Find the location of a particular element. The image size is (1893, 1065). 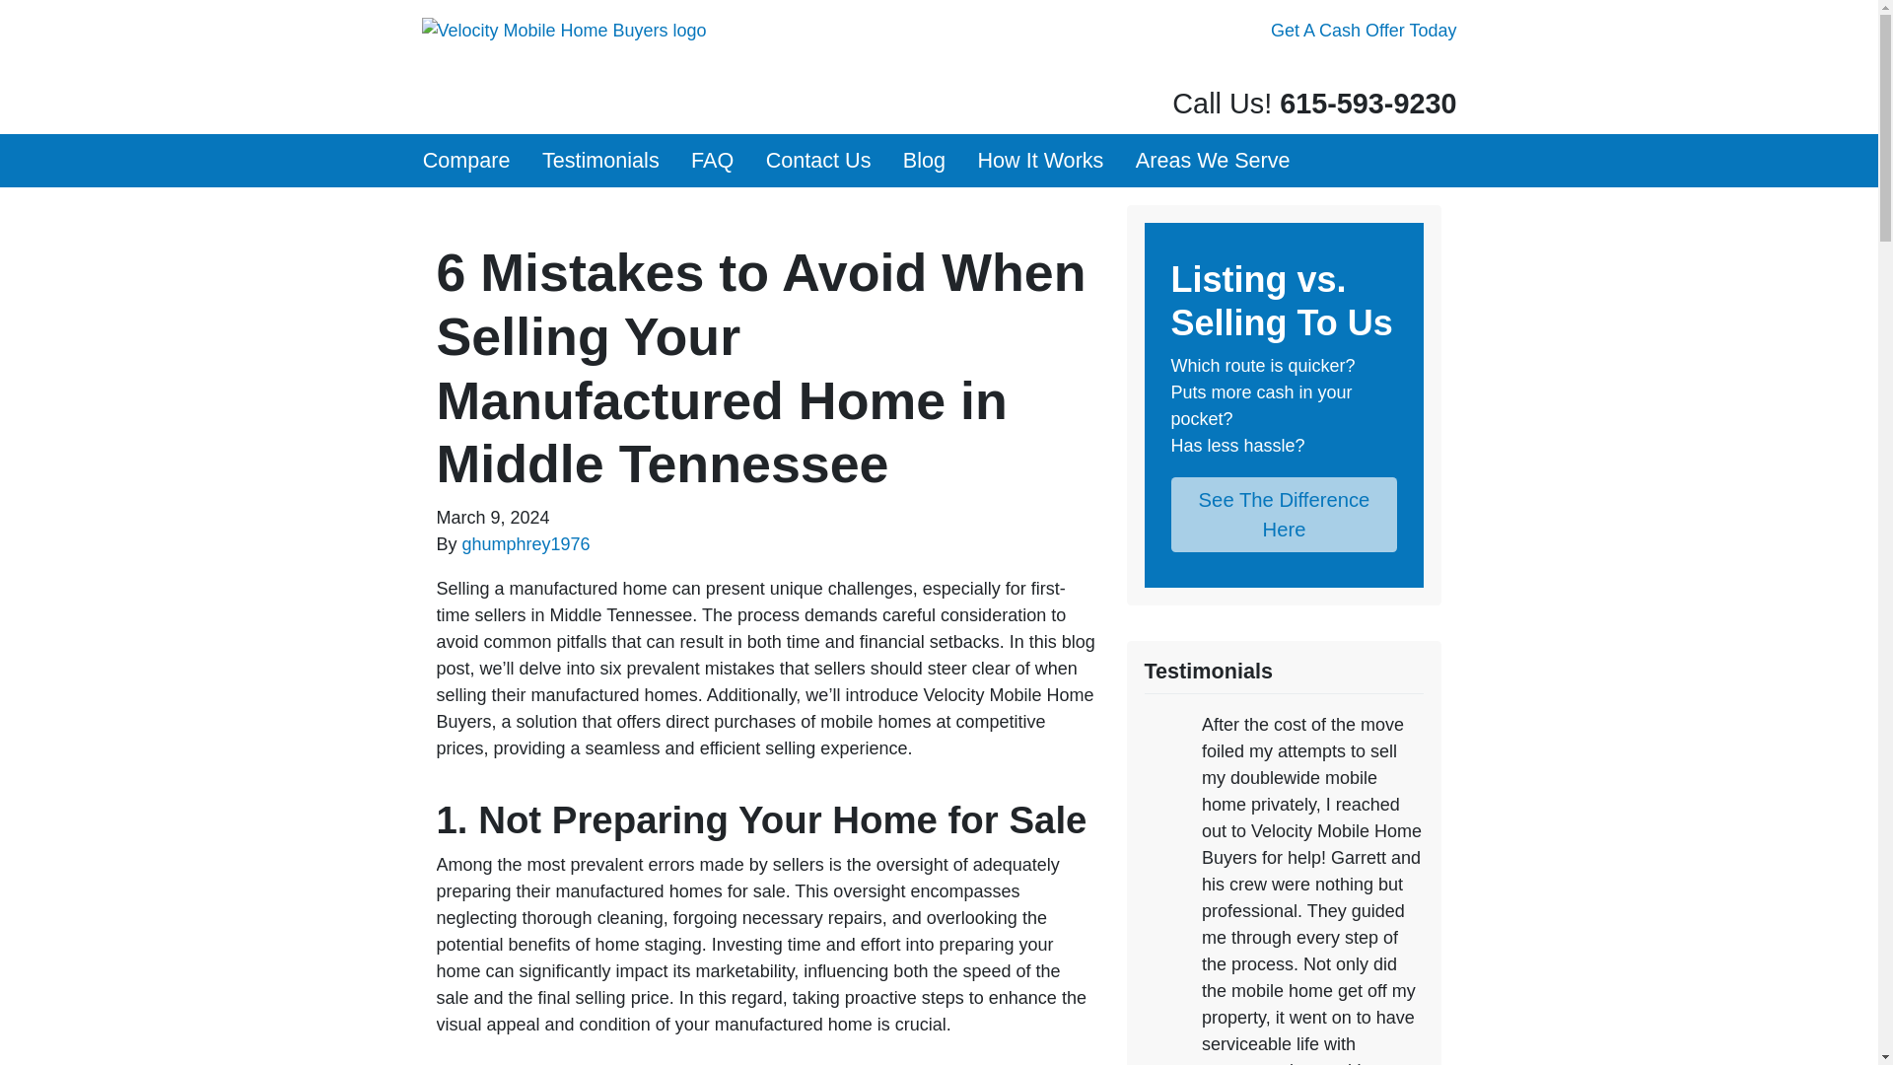

Get A Cash Offer Today is located at coordinates (1364, 31).